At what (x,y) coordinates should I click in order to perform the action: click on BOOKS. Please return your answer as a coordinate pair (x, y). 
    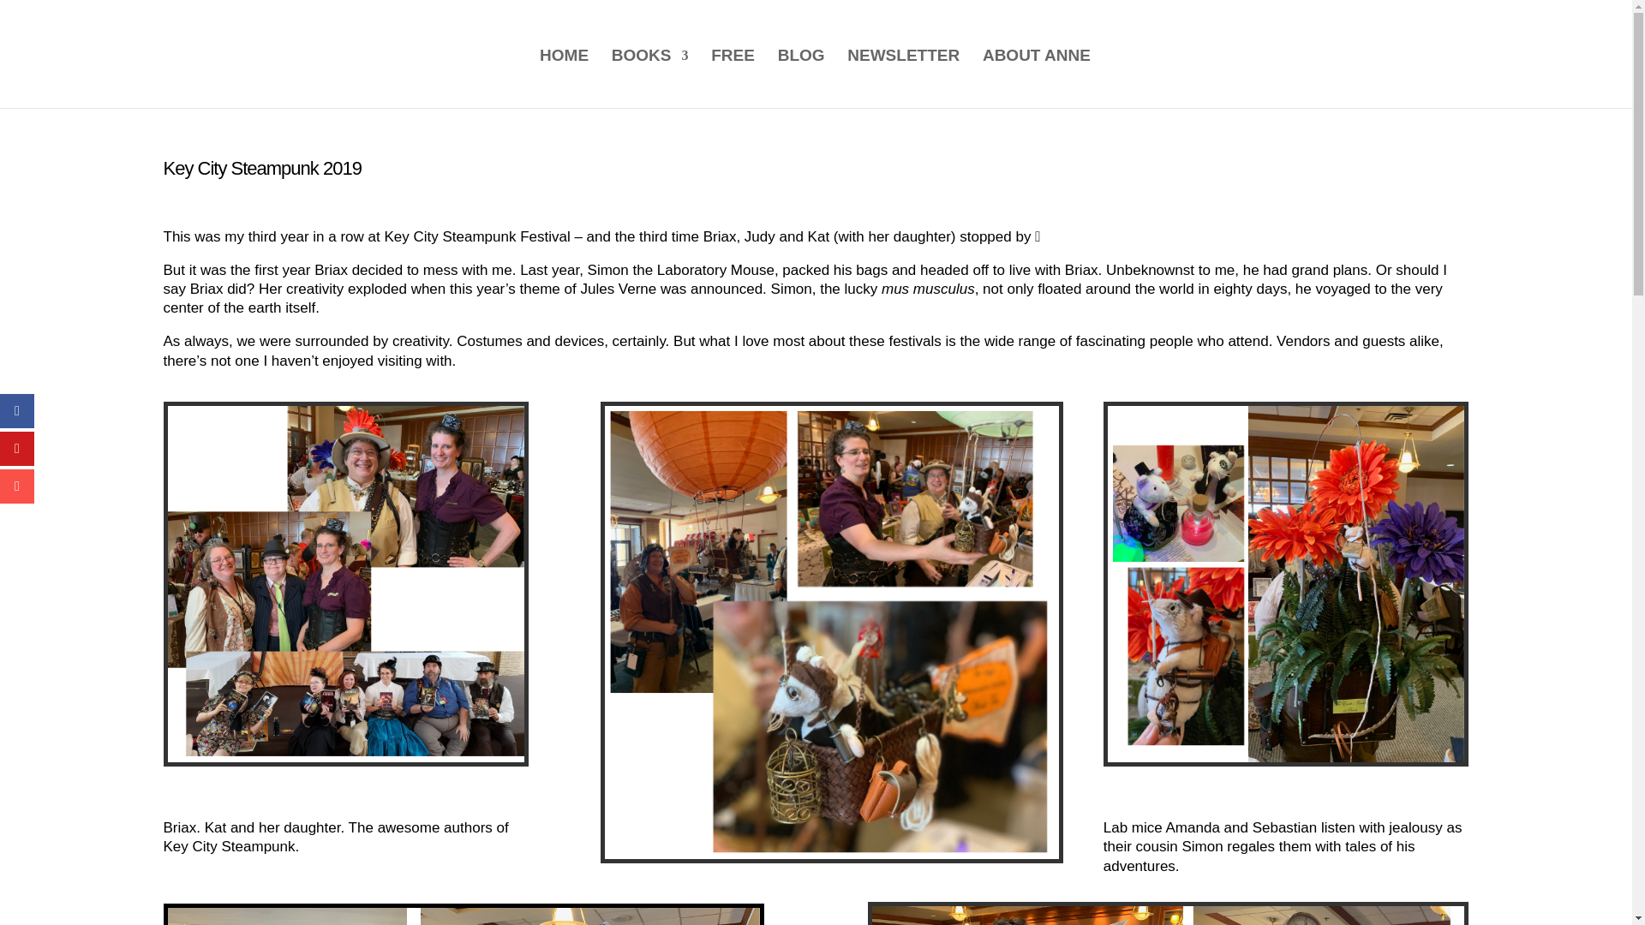
    Looking at the image, I should click on (650, 79).